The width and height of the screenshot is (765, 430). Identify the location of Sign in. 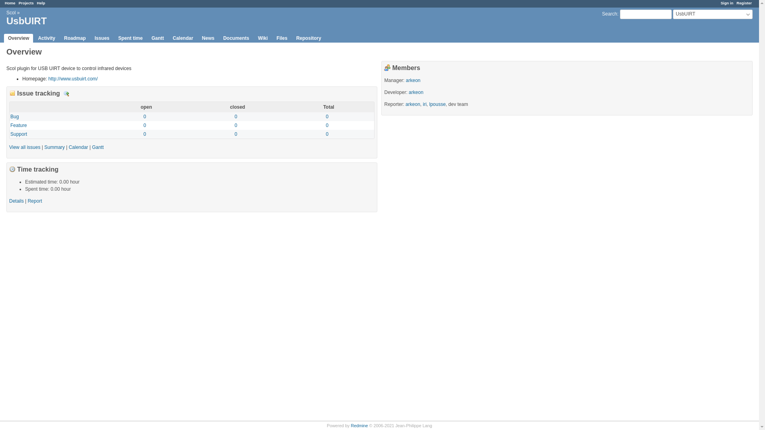
(727, 3).